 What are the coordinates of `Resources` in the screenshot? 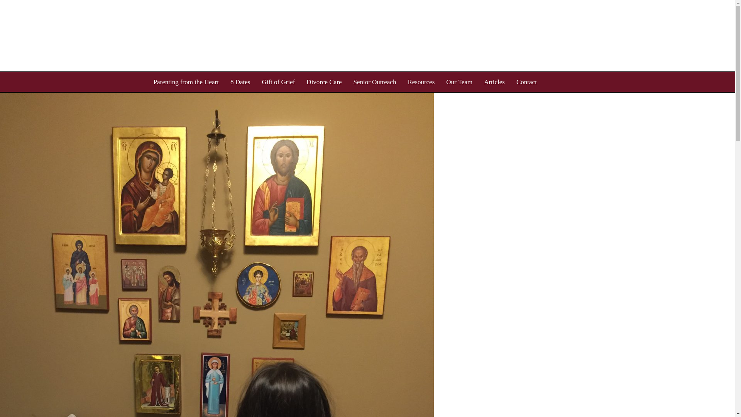 It's located at (421, 82).